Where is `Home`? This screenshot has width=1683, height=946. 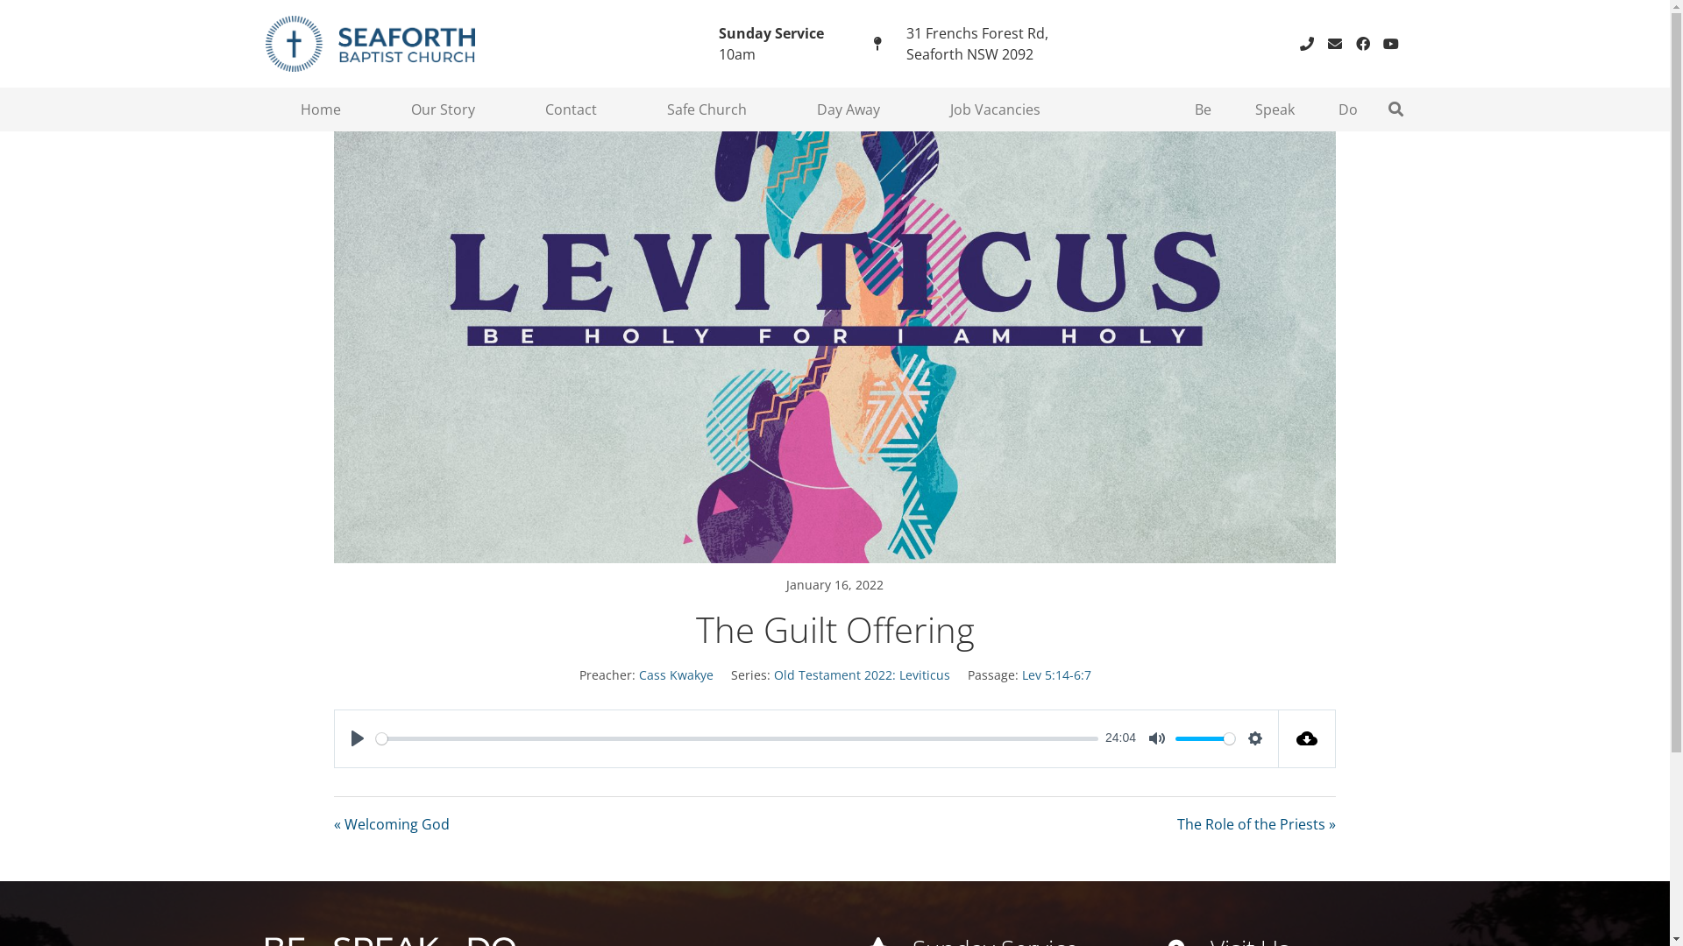
Home is located at coordinates (320, 109).